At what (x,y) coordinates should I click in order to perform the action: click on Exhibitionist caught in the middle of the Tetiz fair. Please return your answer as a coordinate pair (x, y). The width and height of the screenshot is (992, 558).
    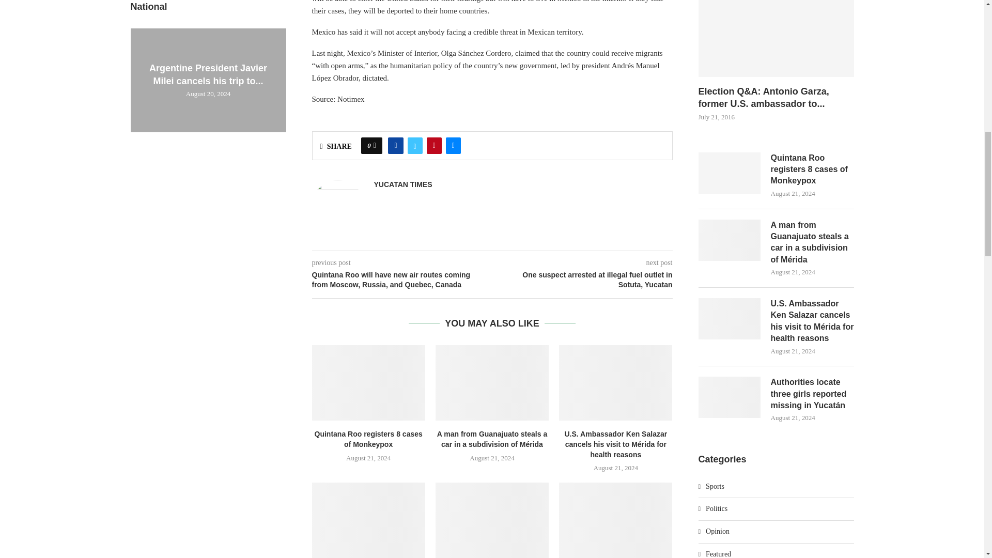
    Looking at the image, I should click on (616, 520).